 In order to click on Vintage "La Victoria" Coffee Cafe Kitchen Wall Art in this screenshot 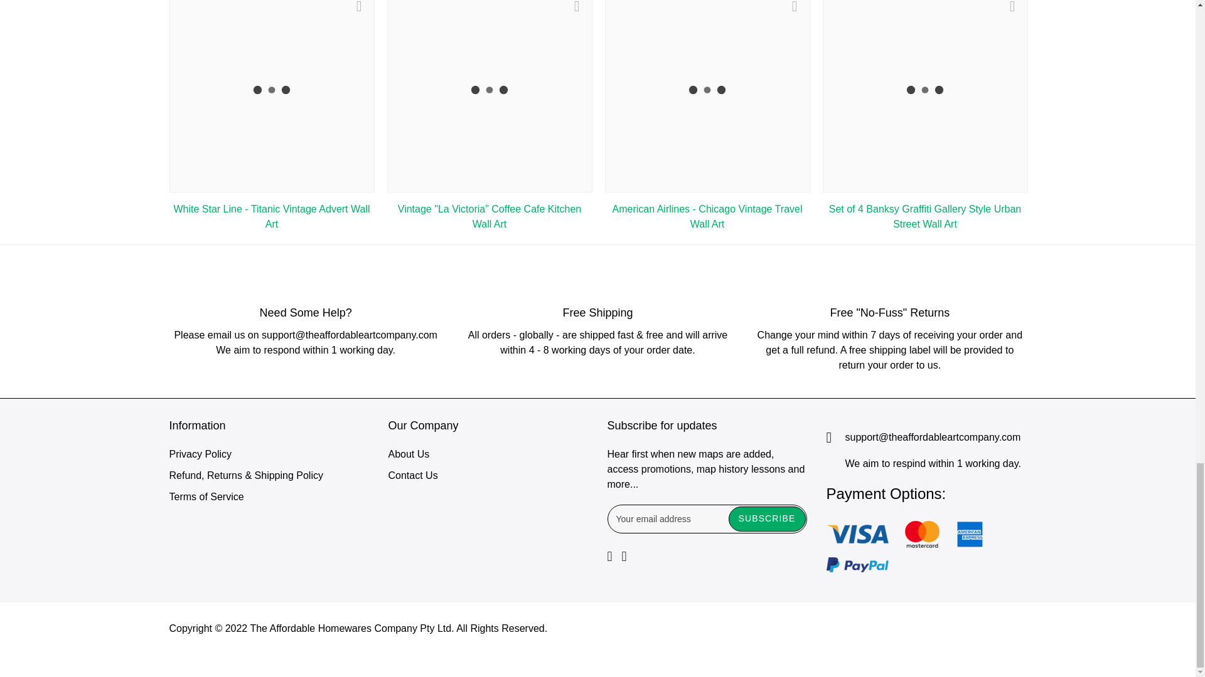, I will do `click(489, 217)`.